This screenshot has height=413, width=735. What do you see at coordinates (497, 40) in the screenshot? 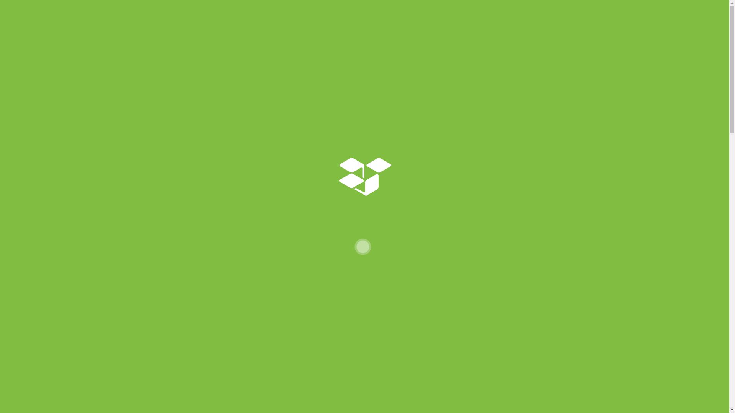
I see `about` at bounding box center [497, 40].